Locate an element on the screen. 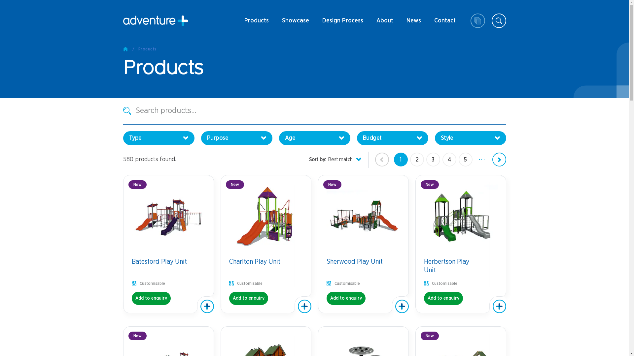  3 is located at coordinates (433, 160).